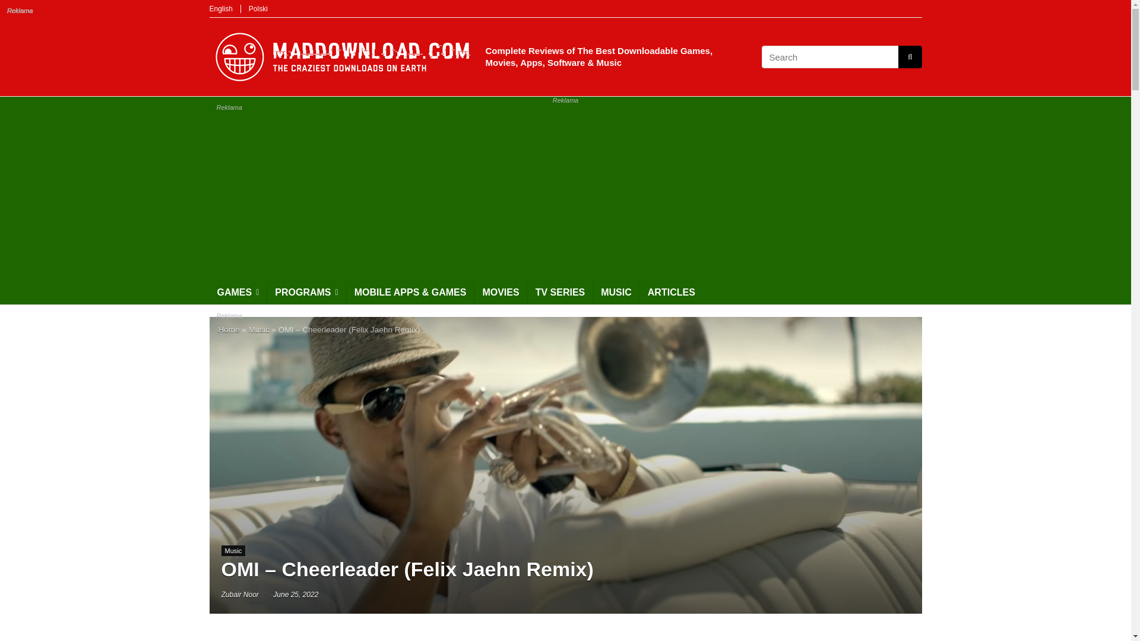 The image size is (1140, 641). Describe the element at coordinates (560, 293) in the screenshot. I see `TV SERIES` at that location.